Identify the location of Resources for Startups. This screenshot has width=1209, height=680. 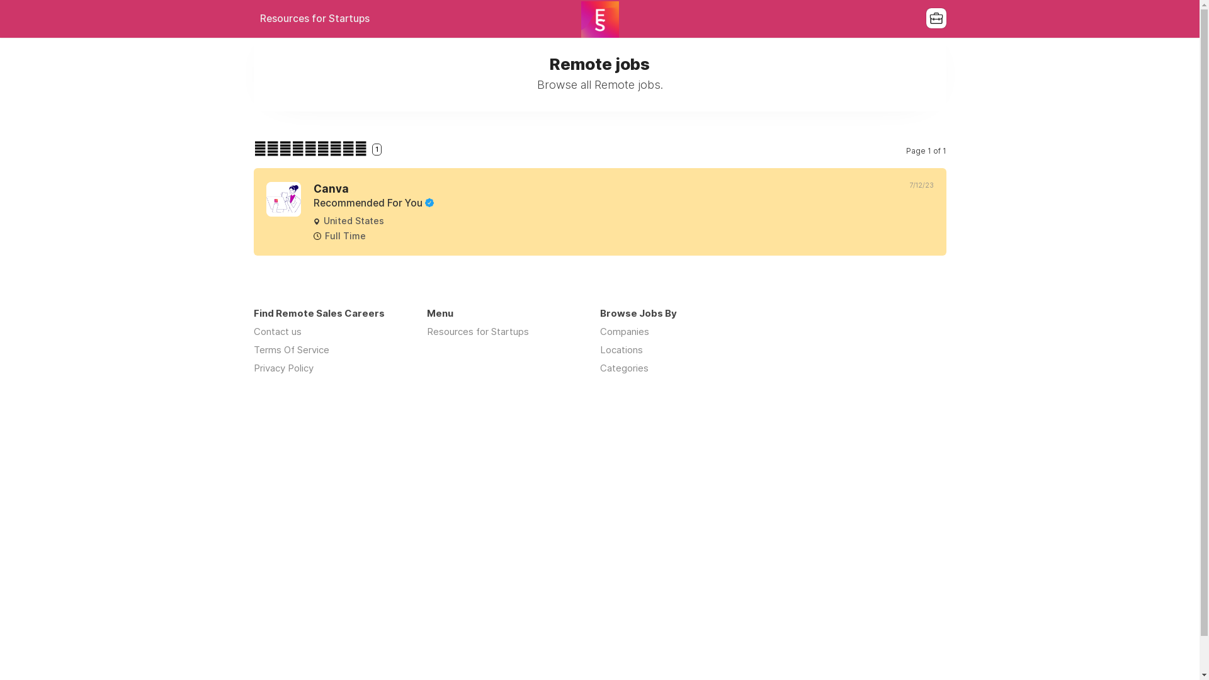
(478, 331).